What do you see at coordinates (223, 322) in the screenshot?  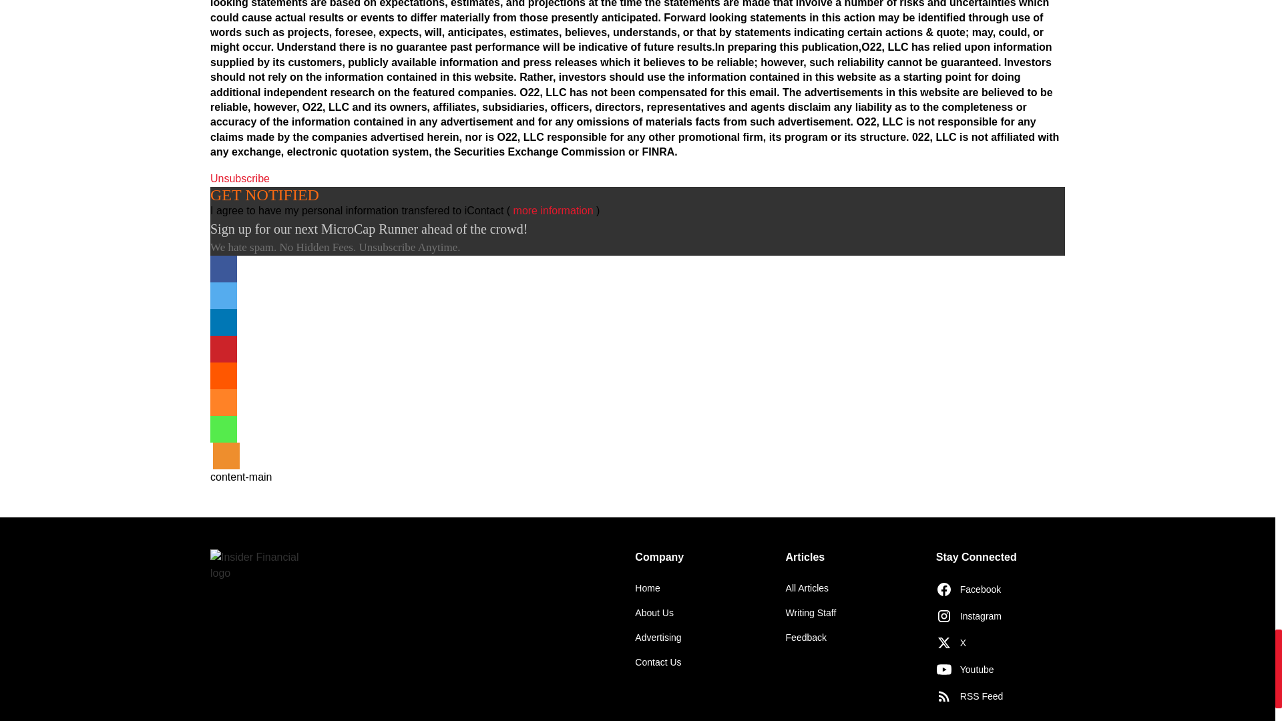 I see `Linkedin` at bounding box center [223, 322].